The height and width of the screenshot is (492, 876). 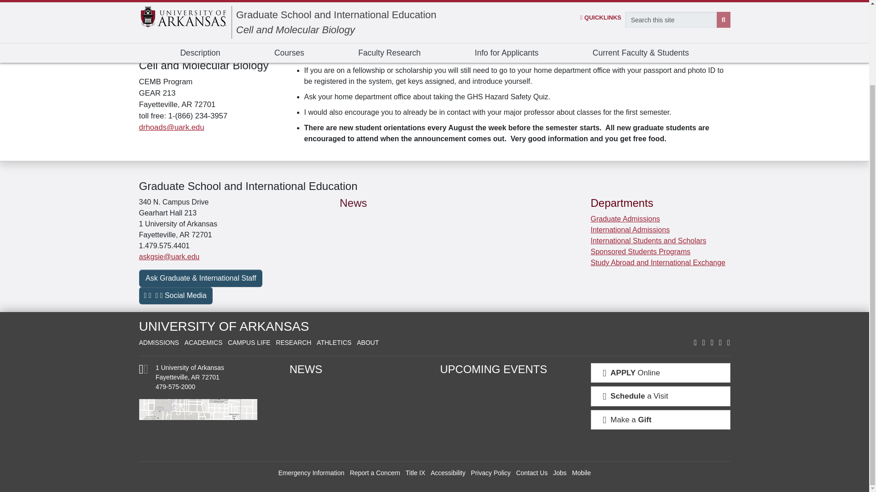 What do you see at coordinates (334, 343) in the screenshot?
I see `University of Arkansas Athletics` at bounding box center [334, 343].